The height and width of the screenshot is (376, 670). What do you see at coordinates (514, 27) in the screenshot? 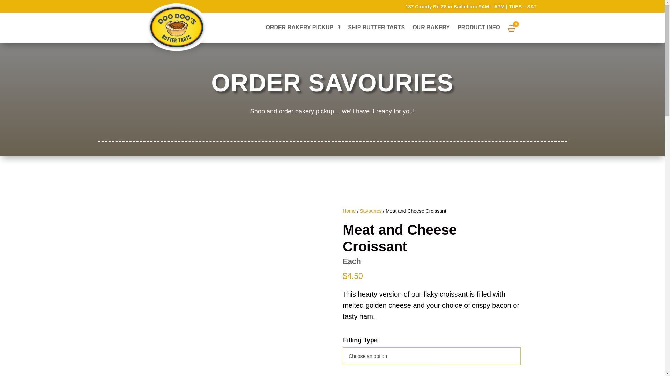
I see `0` at bounding box center [514, 27].